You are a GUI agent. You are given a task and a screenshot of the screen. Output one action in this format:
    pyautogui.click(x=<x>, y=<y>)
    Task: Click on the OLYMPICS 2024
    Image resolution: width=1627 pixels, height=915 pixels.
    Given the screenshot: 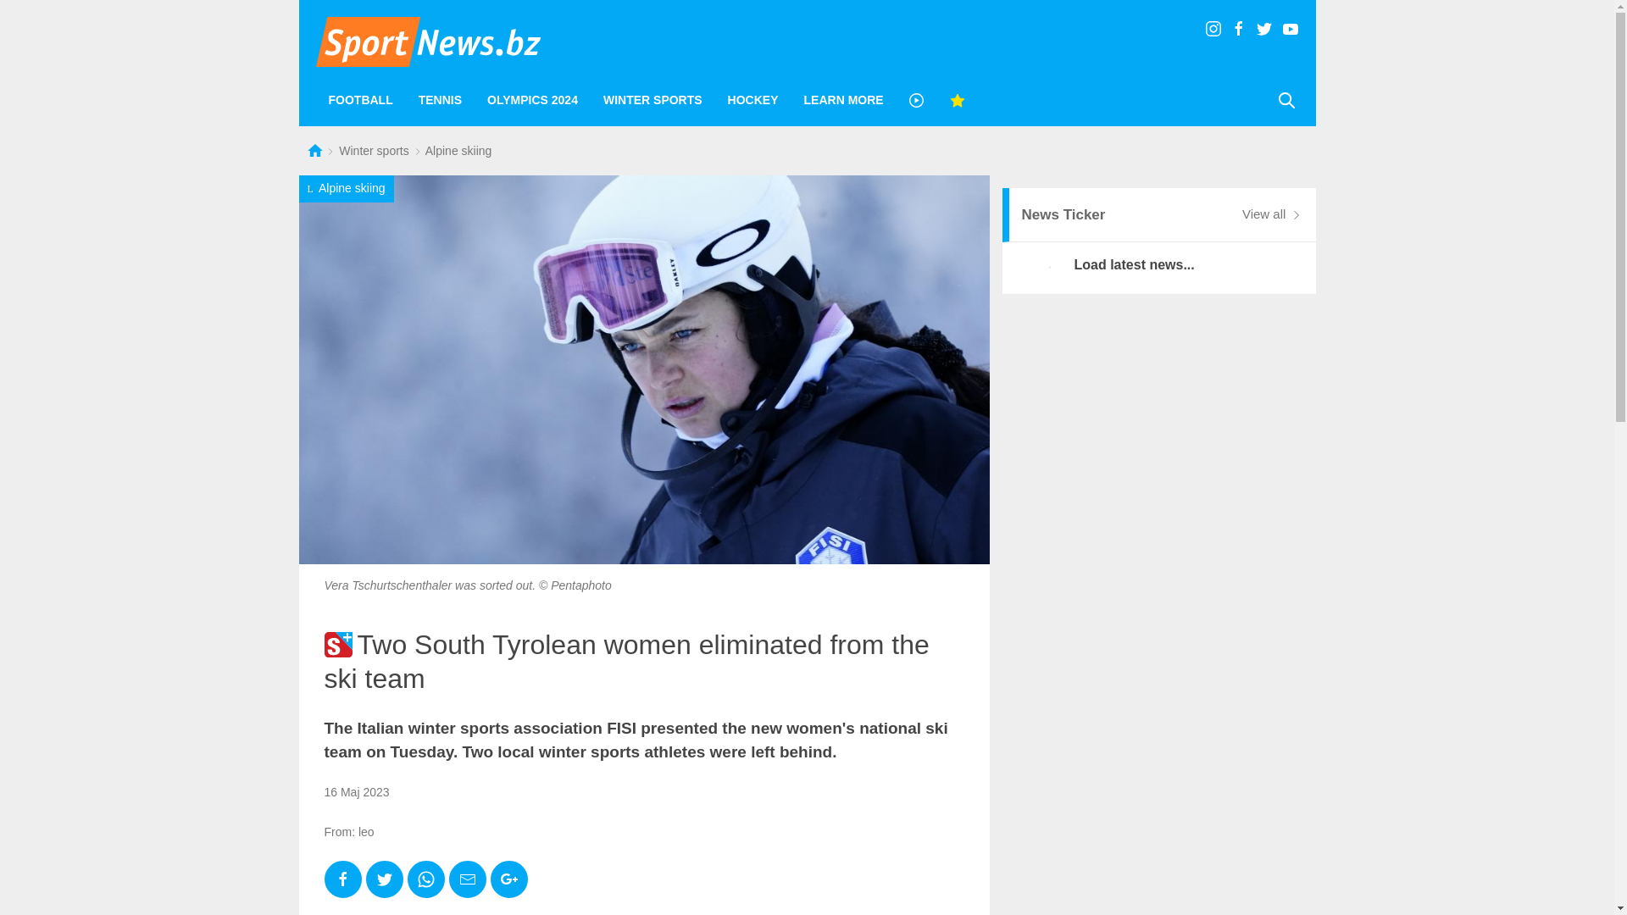 What is the action you would take?
    pyautogui.click(x=532, y=100)
    